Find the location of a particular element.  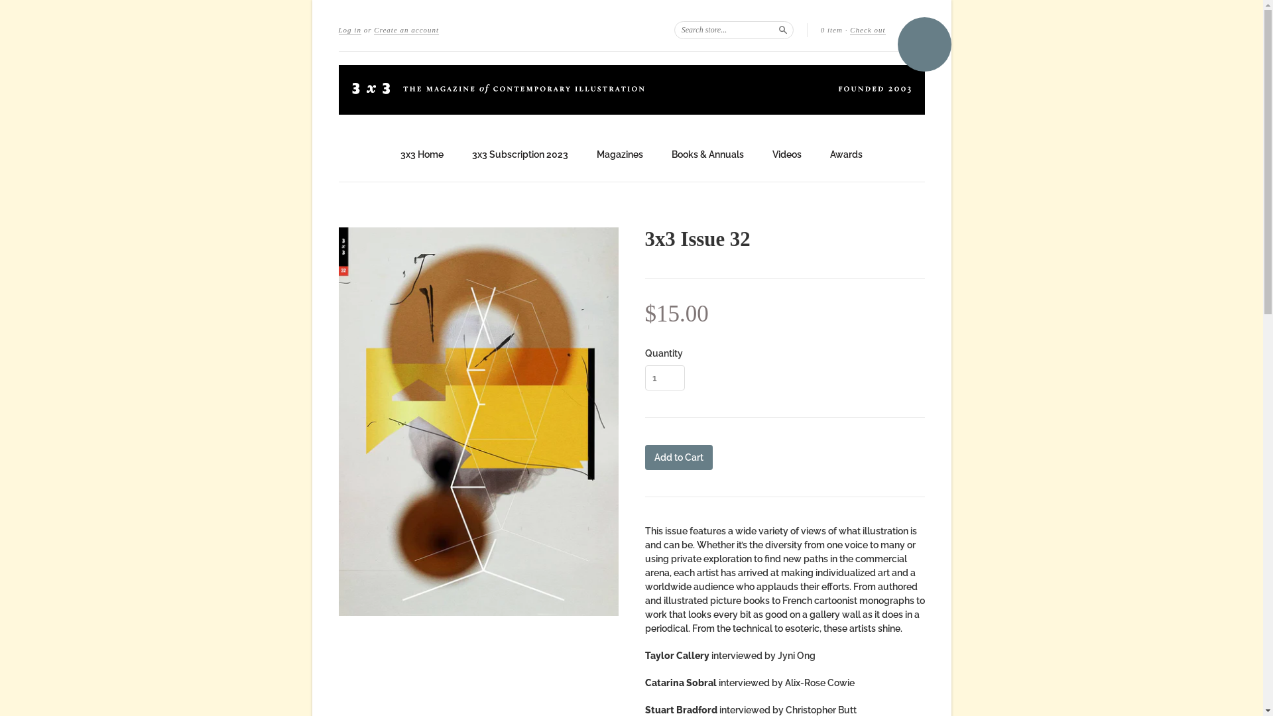

Add to Cart is located at coordinates (678, 457).